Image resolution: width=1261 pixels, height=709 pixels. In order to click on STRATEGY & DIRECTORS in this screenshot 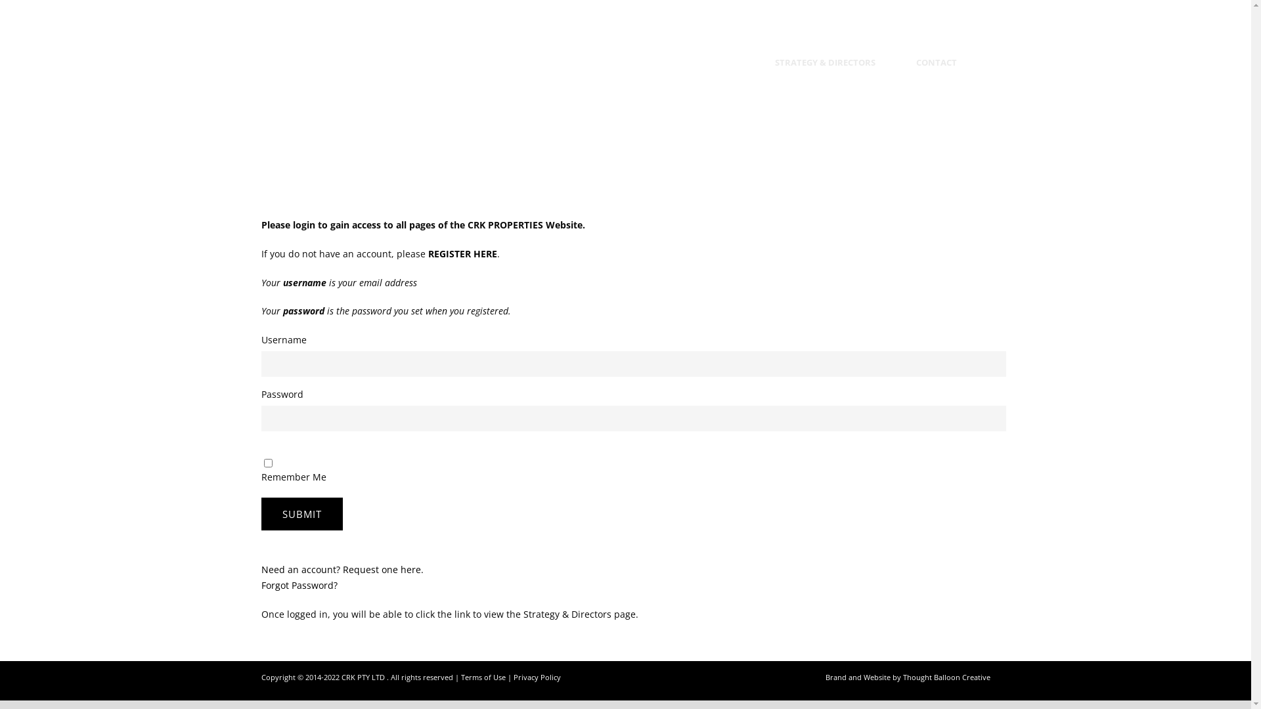, I will do `click(825, 72)`.